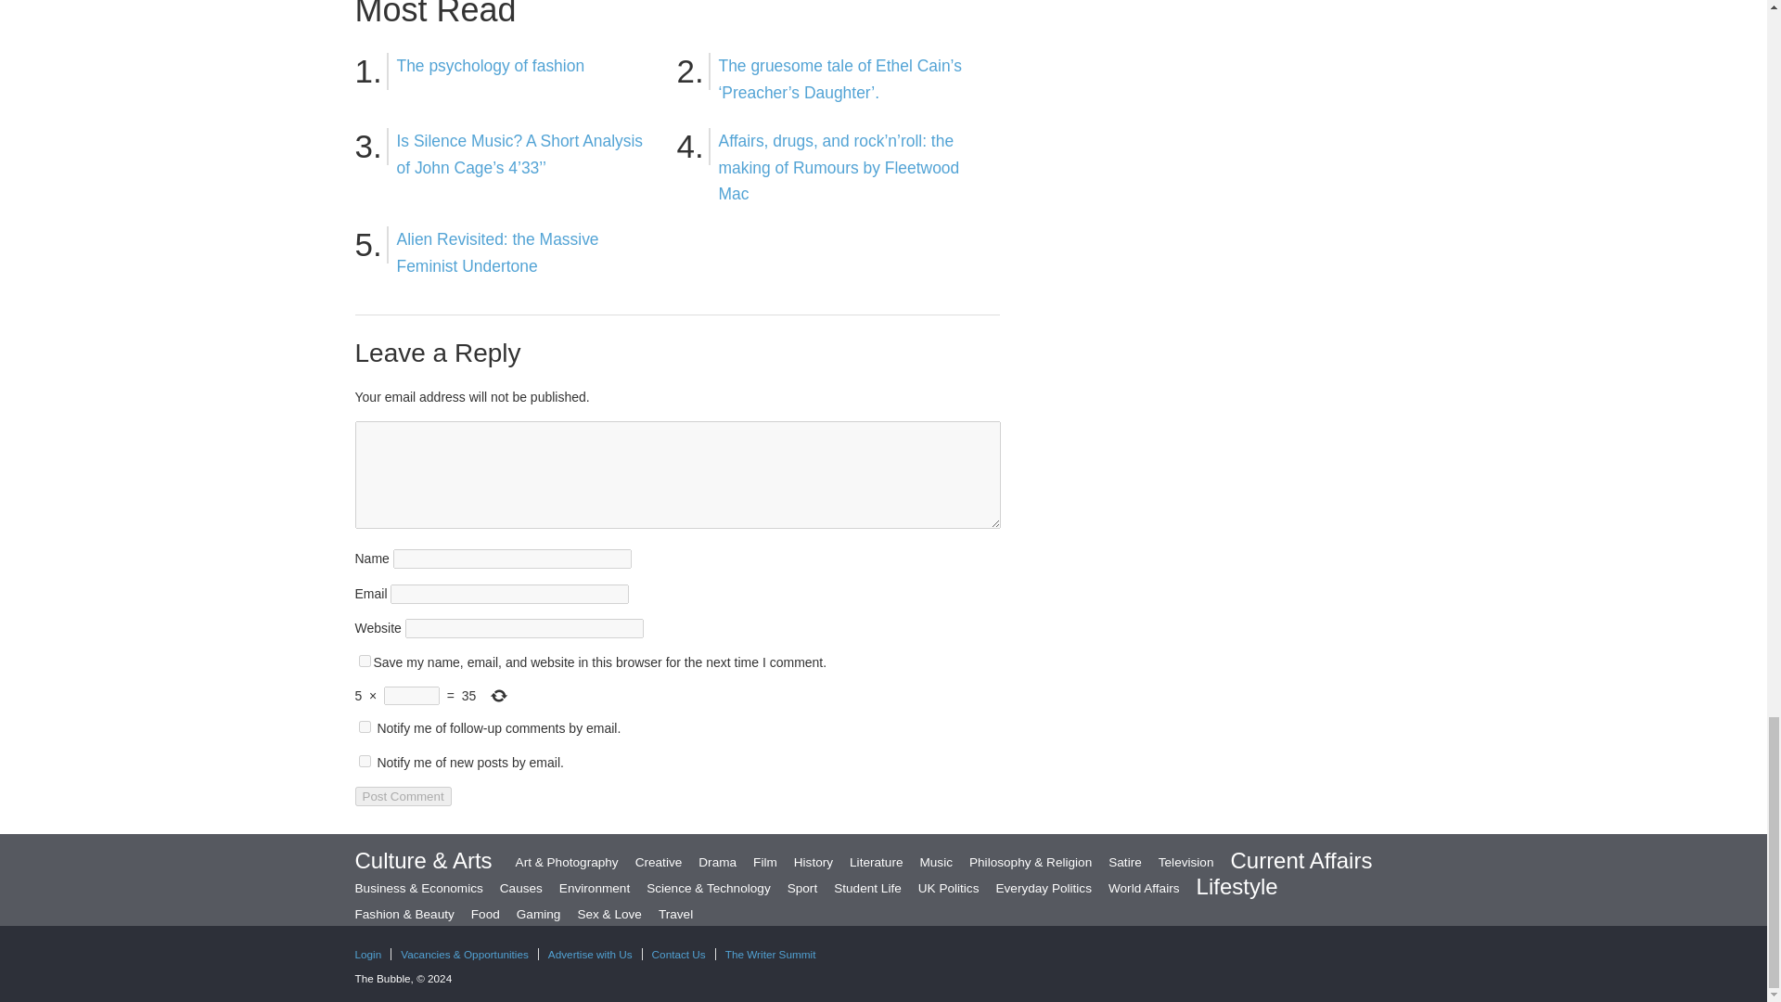  What do you see at coordinates (364, 761) in the screenshot?
I see `subscribe` at bounding box center [364, 761].